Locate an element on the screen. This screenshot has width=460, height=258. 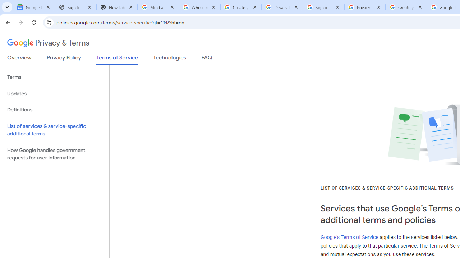
Sign in - Google Accounts is located at coordinates (323, 7).